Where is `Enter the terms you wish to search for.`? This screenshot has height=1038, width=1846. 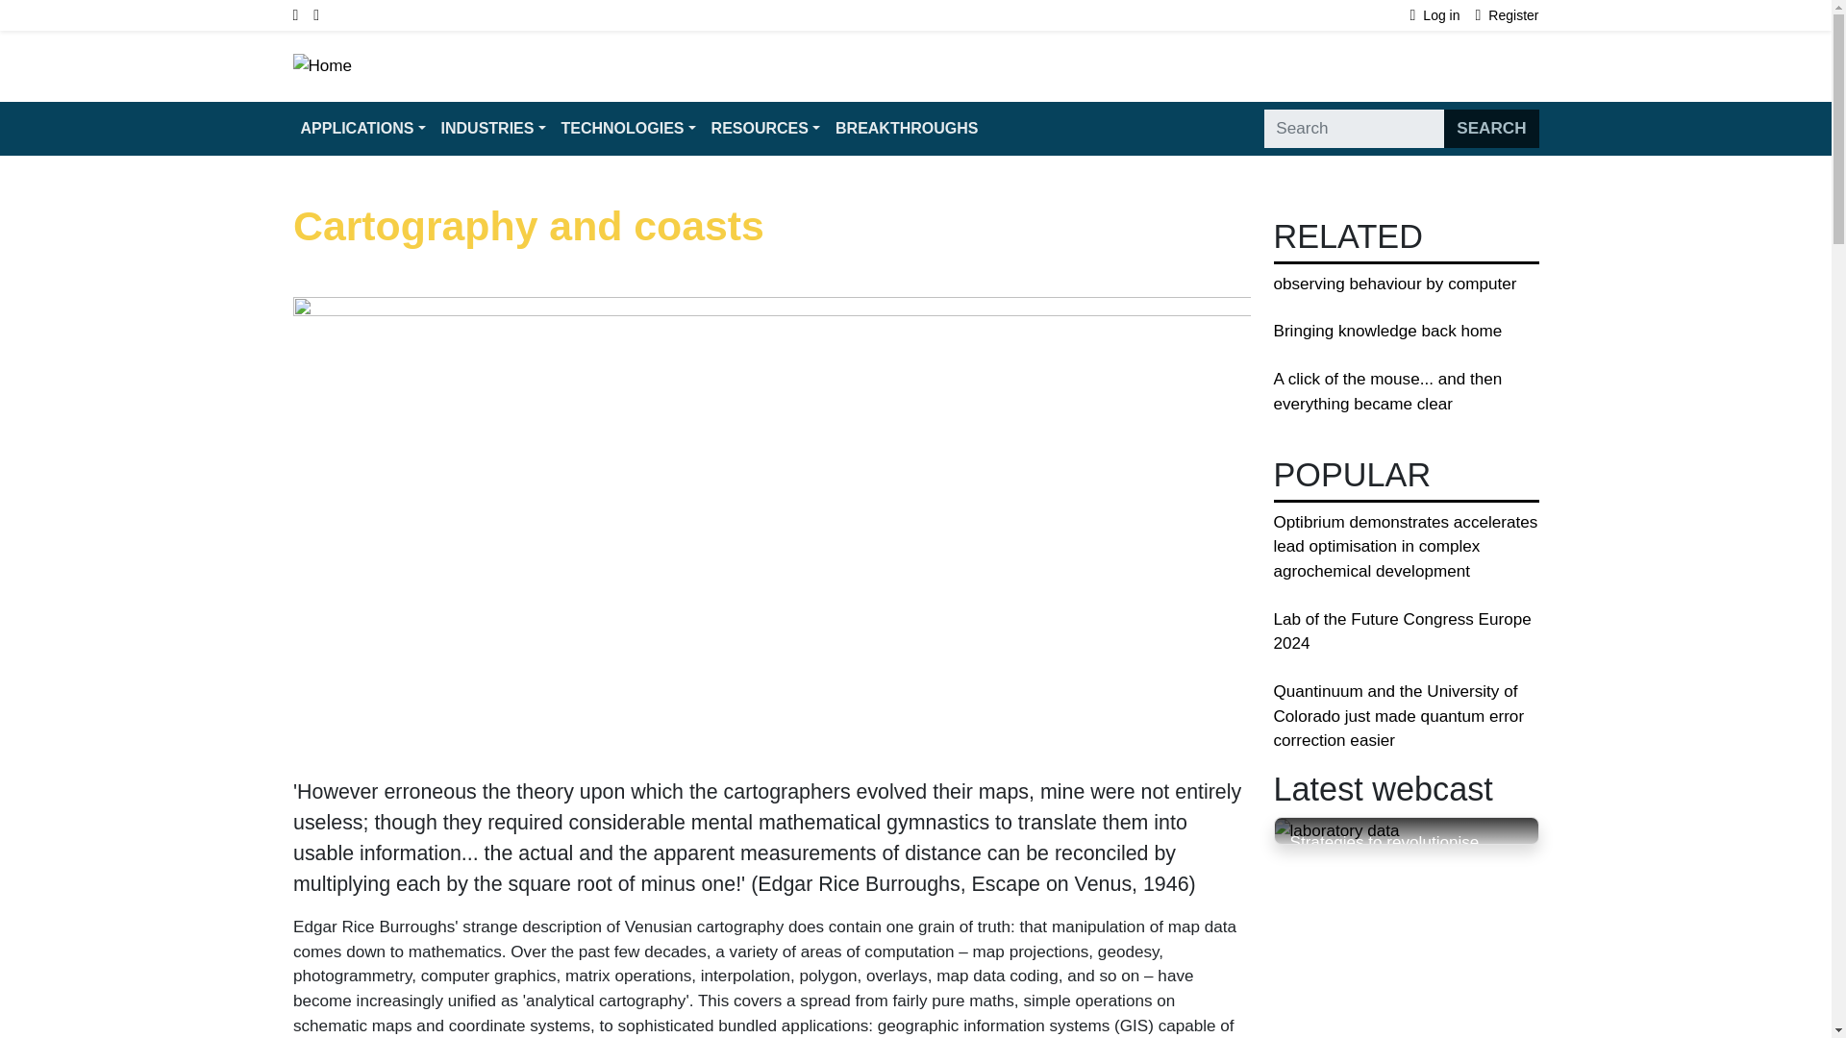 Enter the terms you wish to search for. is located at coordinates (1354, 129).